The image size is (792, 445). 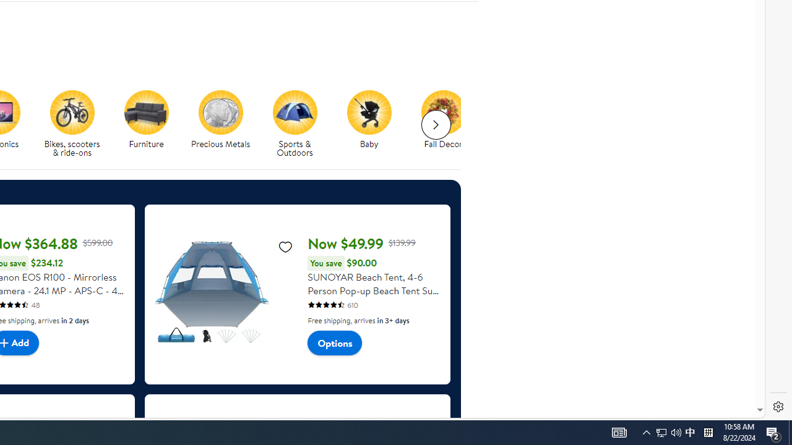 What do you see at coordinates (151, 124) in the screenshot?
I see `Furniture` at bounding box center [151, 124].